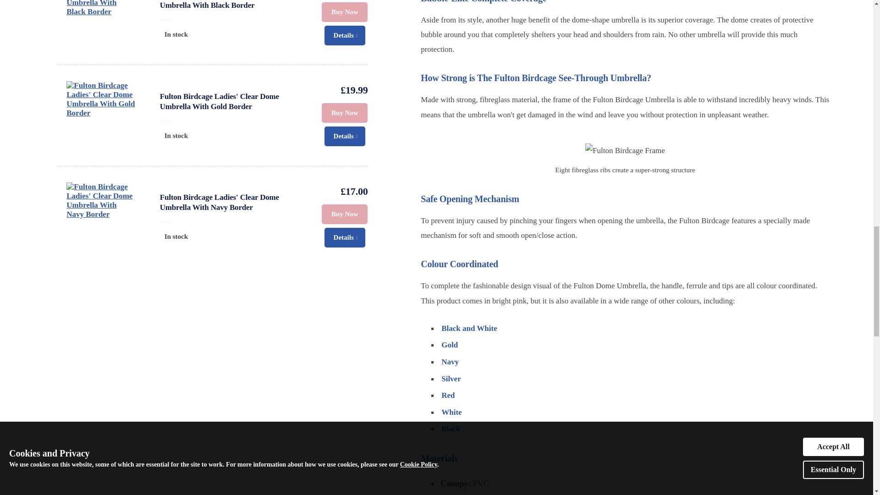 Image resolution: width=880 pixels, height=495 pixels. Describe the element at coordinates (345, 214) in the screenshot. I see `Add to Basket` at that location.